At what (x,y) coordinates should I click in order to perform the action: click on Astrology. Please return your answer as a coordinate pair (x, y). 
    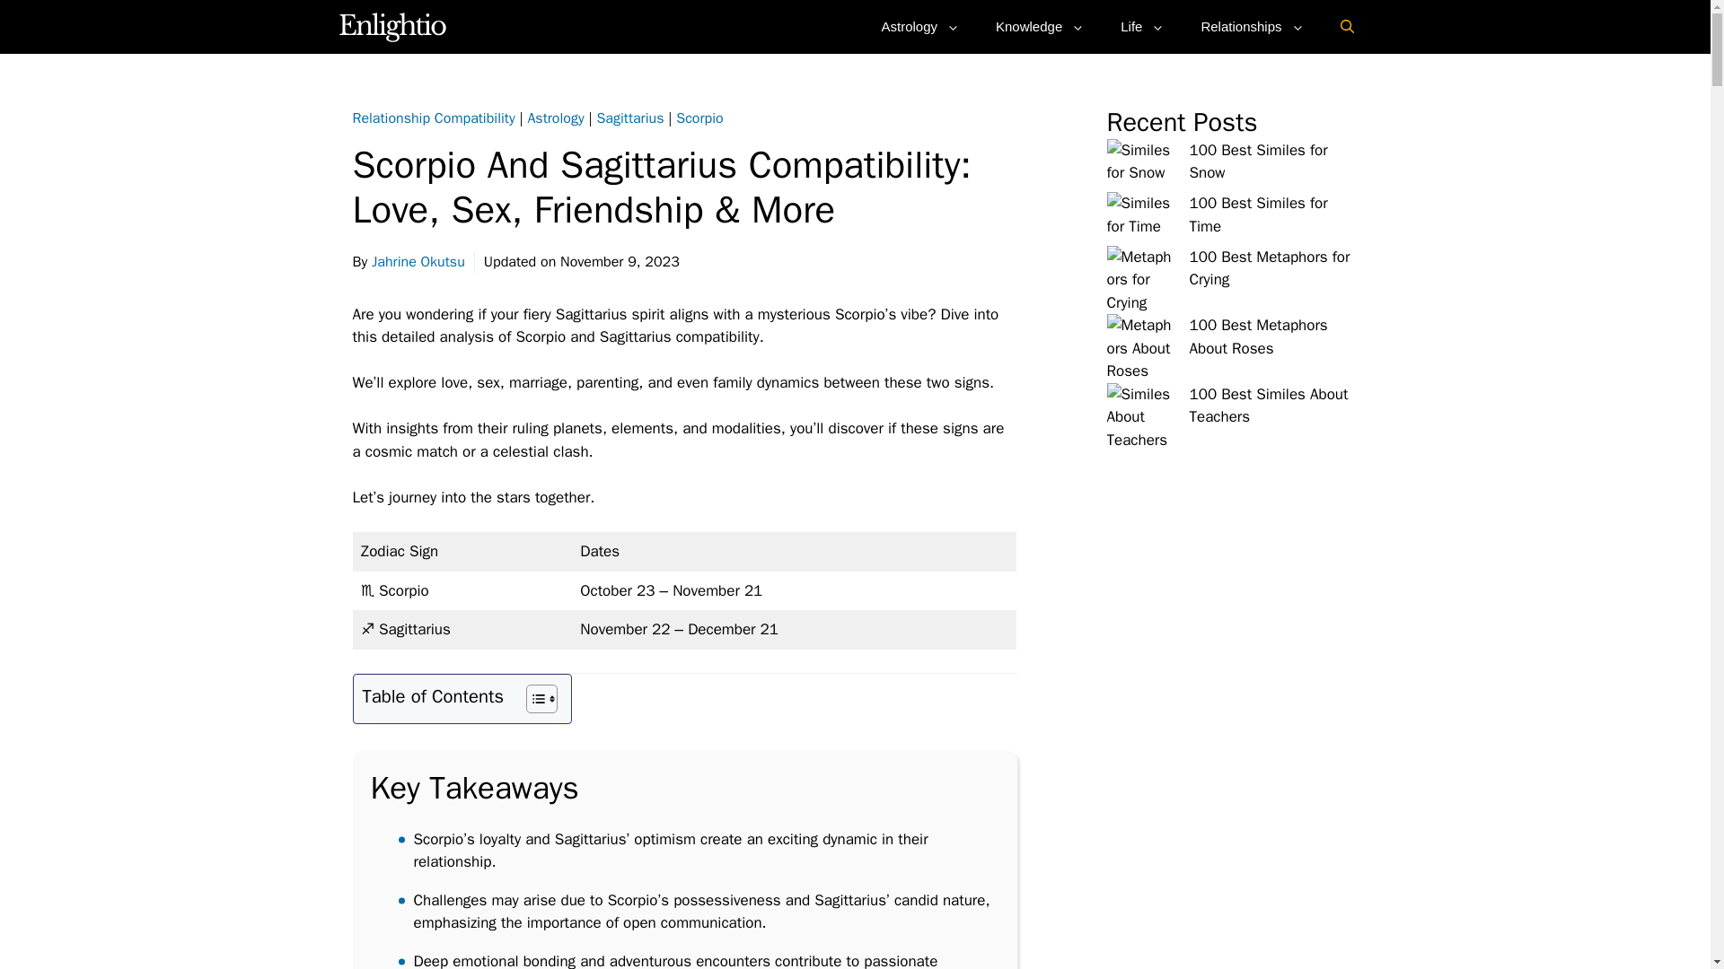
    Looking at the image, I should click on (555, 118).